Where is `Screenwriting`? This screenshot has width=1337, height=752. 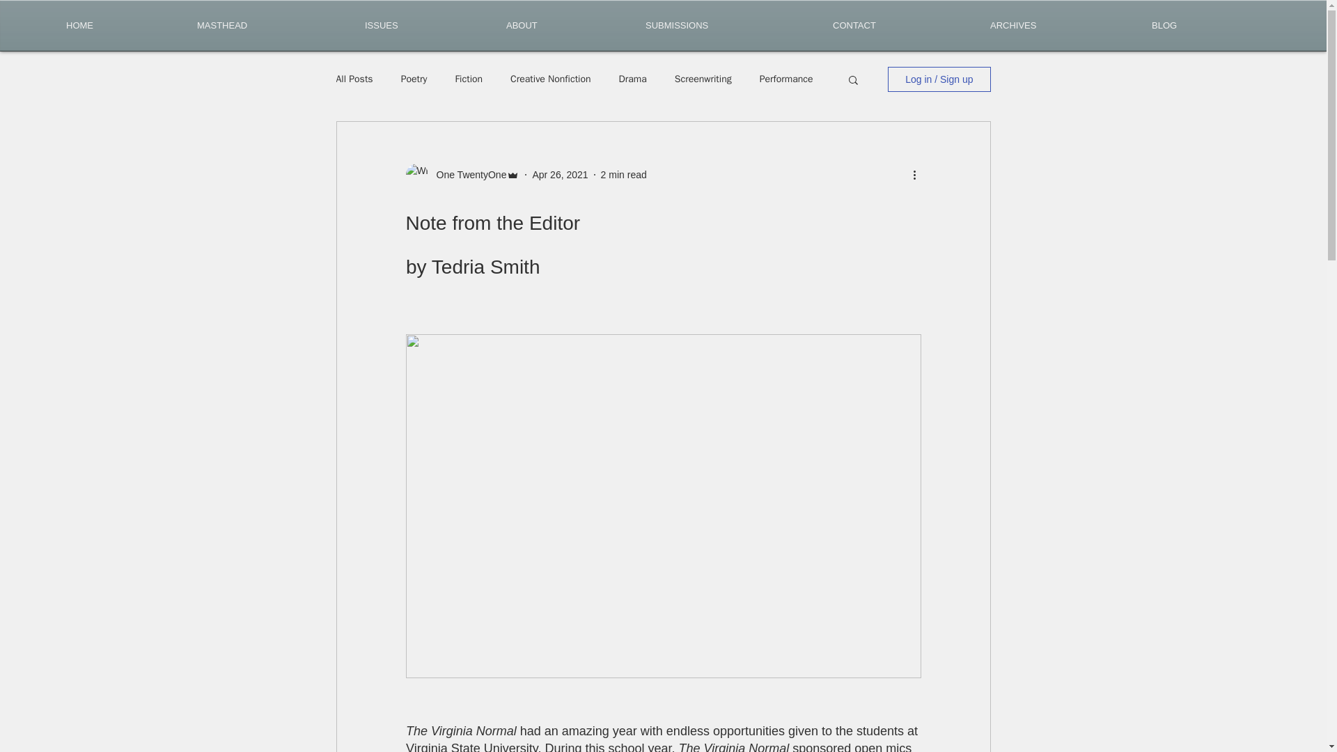 Screenwriting is located at coordinates (703, 79).